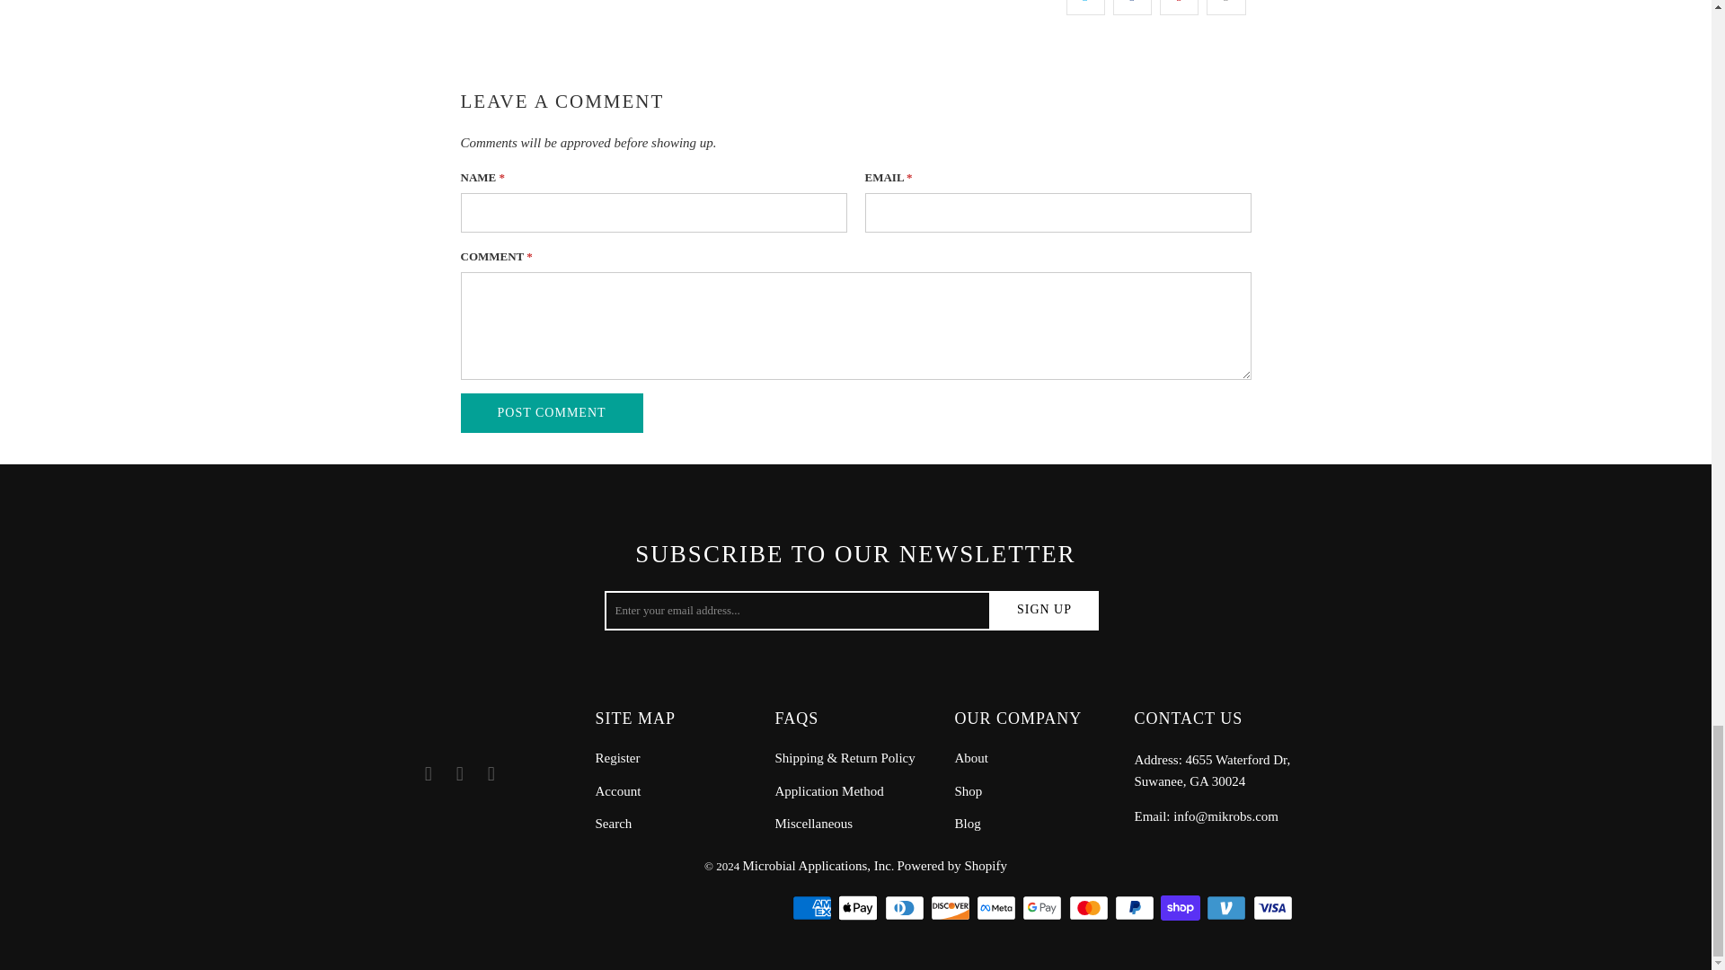  I want to click on Discover, so click(952, 907).